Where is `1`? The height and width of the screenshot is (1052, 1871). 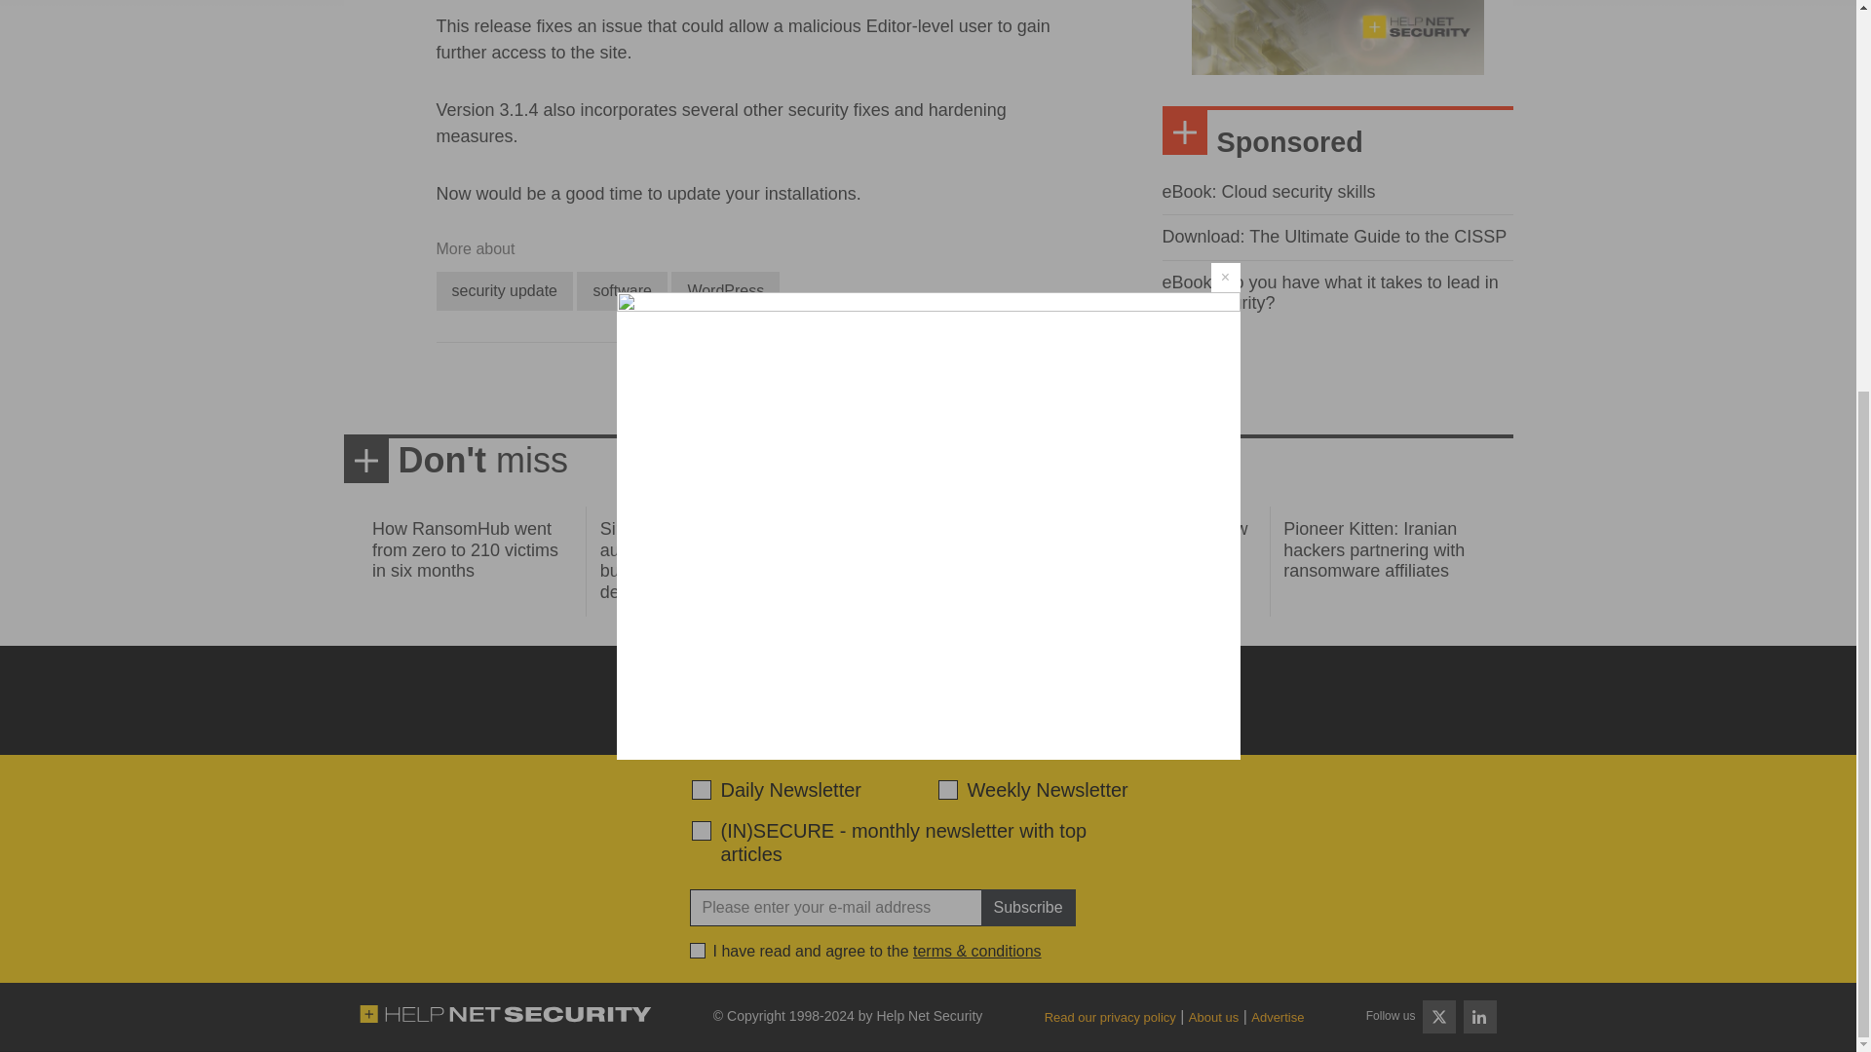 1 is located at coordinates (698, 950).